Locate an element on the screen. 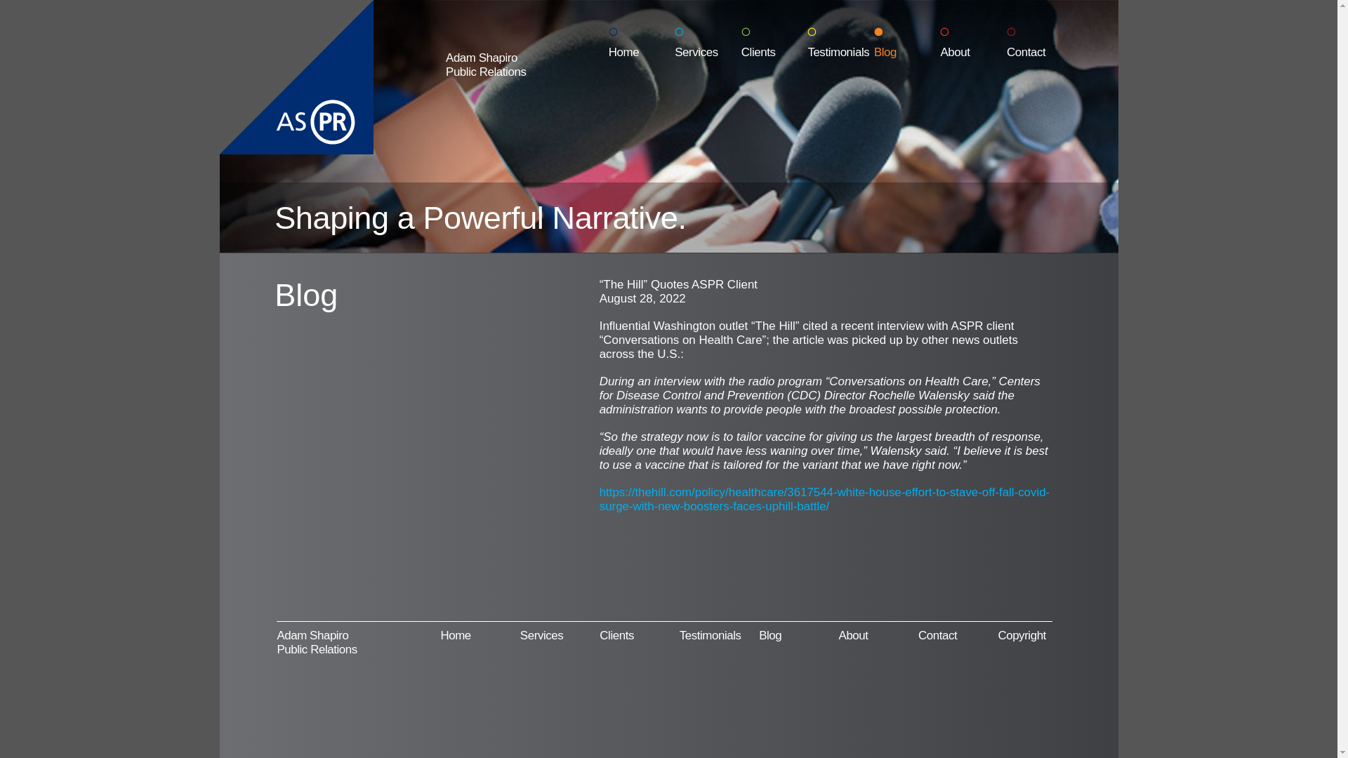 The image size is (1348, 758). Testimonials is located at coordinates (841, 44).